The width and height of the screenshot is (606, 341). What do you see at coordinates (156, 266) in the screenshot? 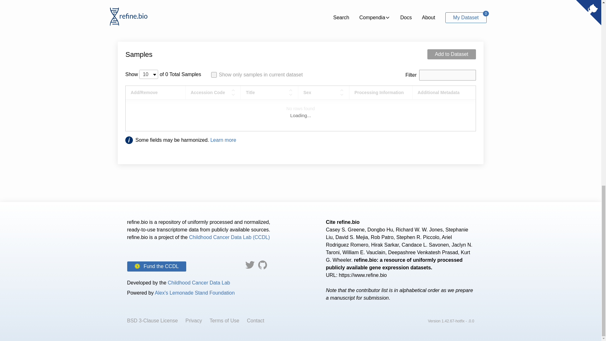
I see `Fund the CCDL` at bounding box center [156, 266].